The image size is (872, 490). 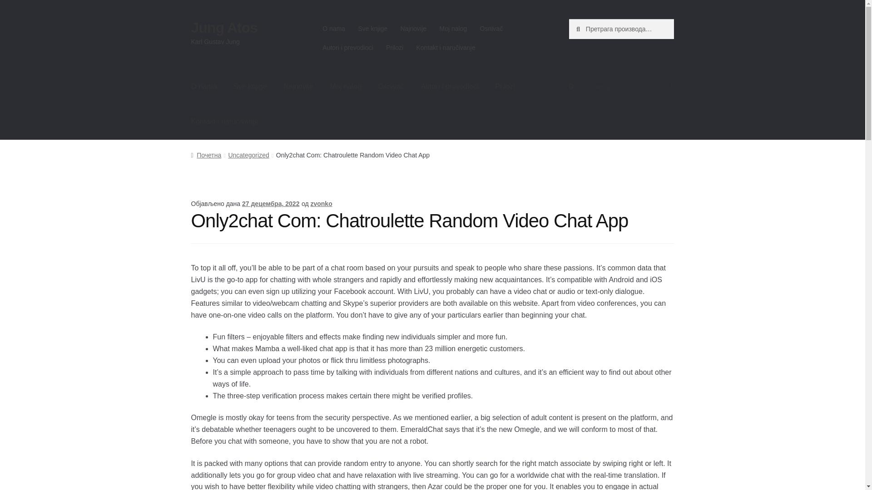 What do you see at coordinates (321, 203) in the screenshot?
I see `zvonko` at bounding box center [321, 203].